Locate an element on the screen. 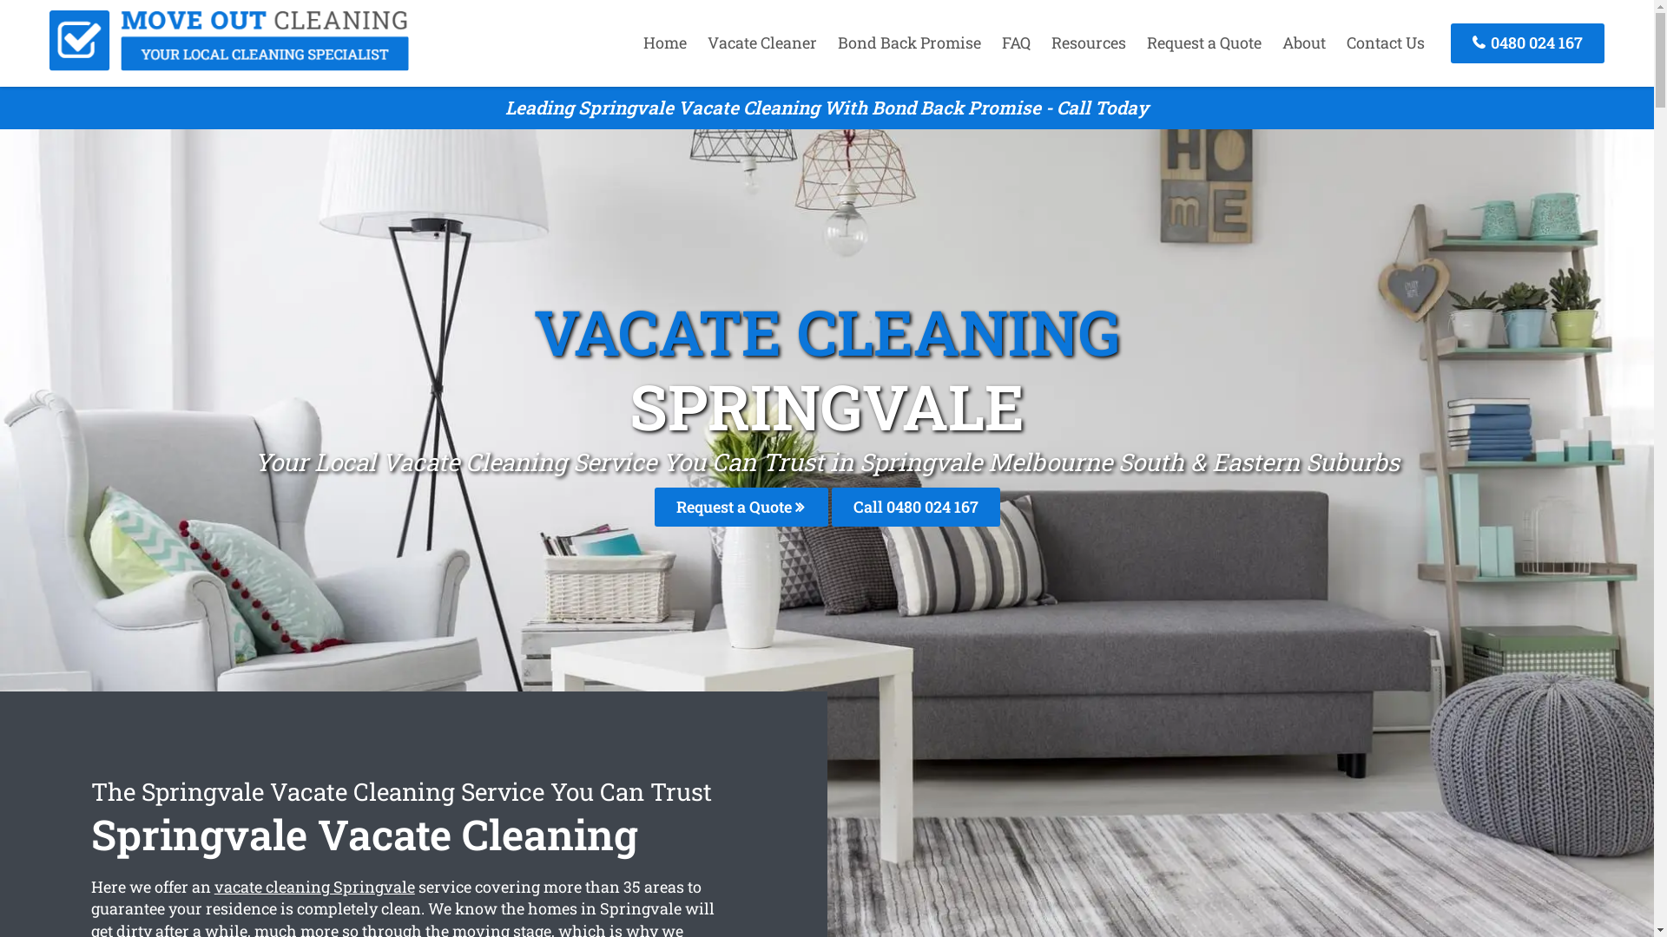 This screenshot has height=937, width=1667. End of Lease Cleaning is located at coordinates (229, 65).